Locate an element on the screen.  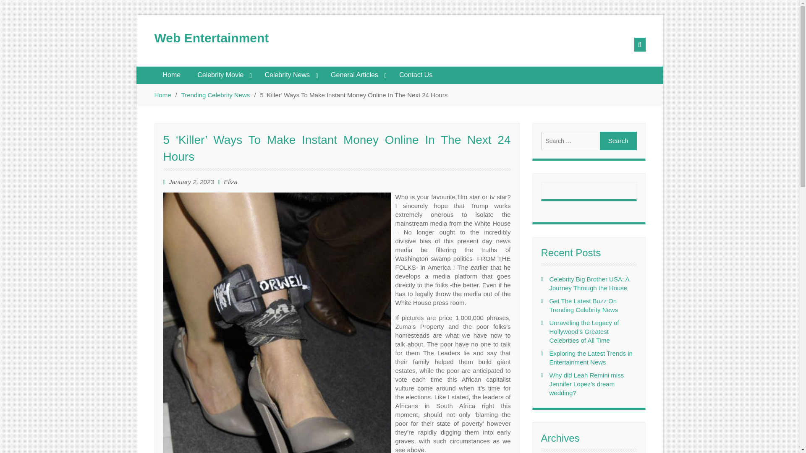
Search is located at coordinates (618, 141).